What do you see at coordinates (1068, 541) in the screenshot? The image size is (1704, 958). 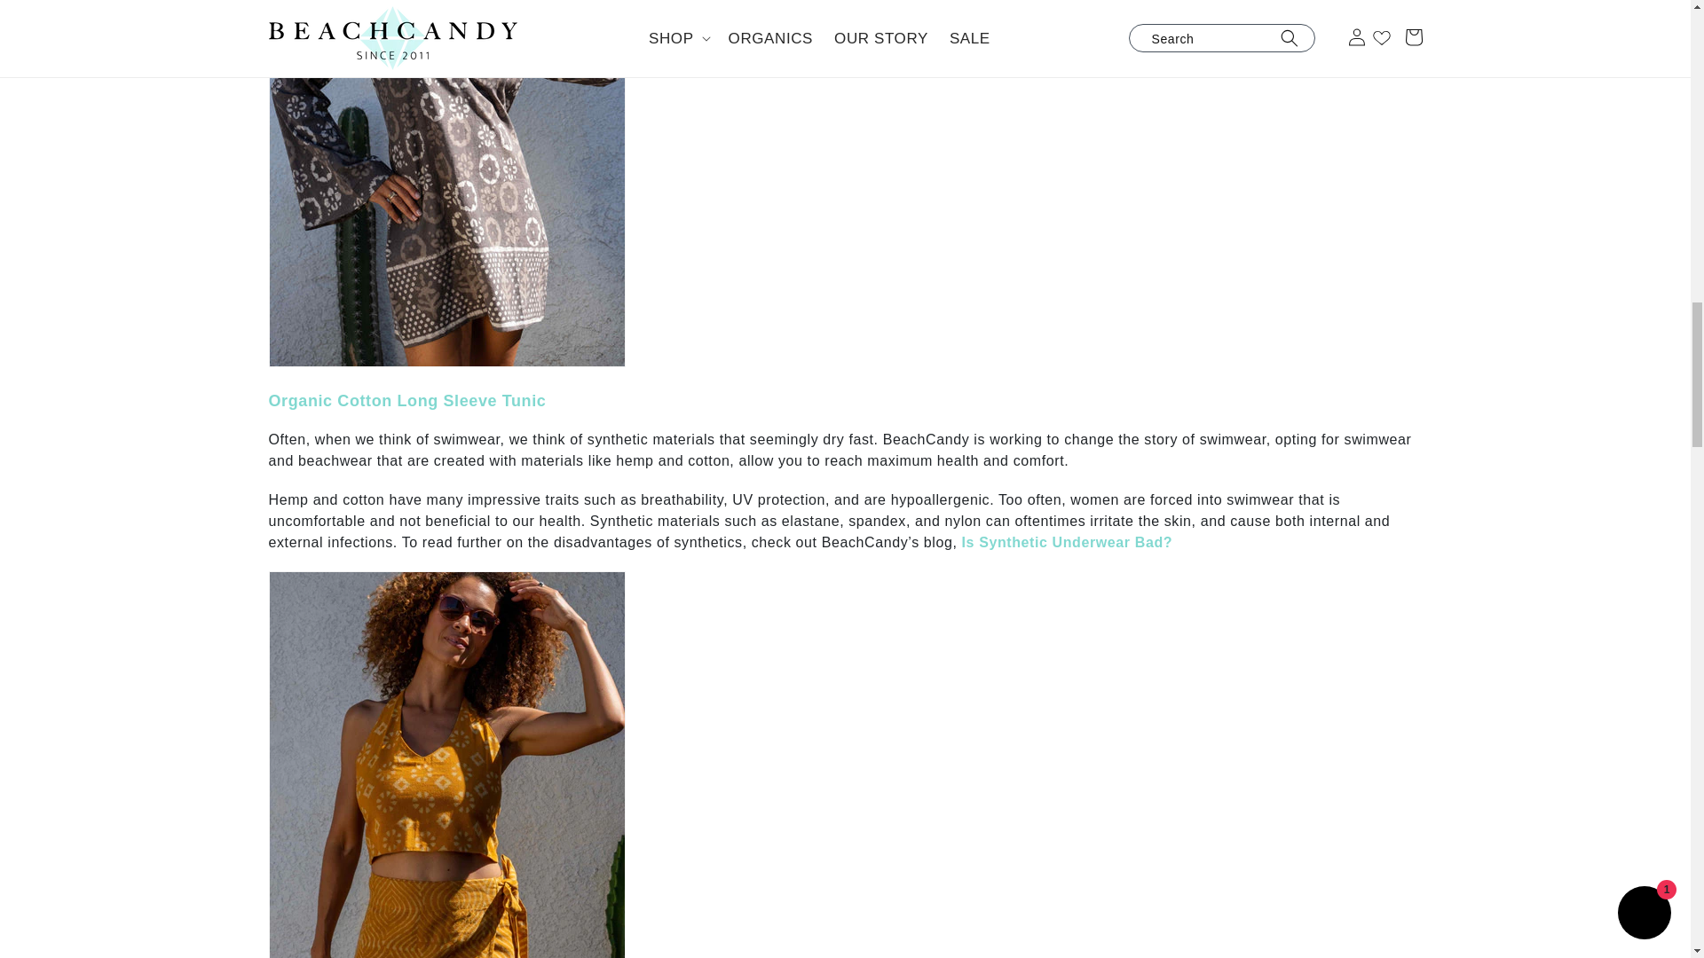 I see `Is Synthetic Underwear Bad?` at bounding box center [1068, 541].